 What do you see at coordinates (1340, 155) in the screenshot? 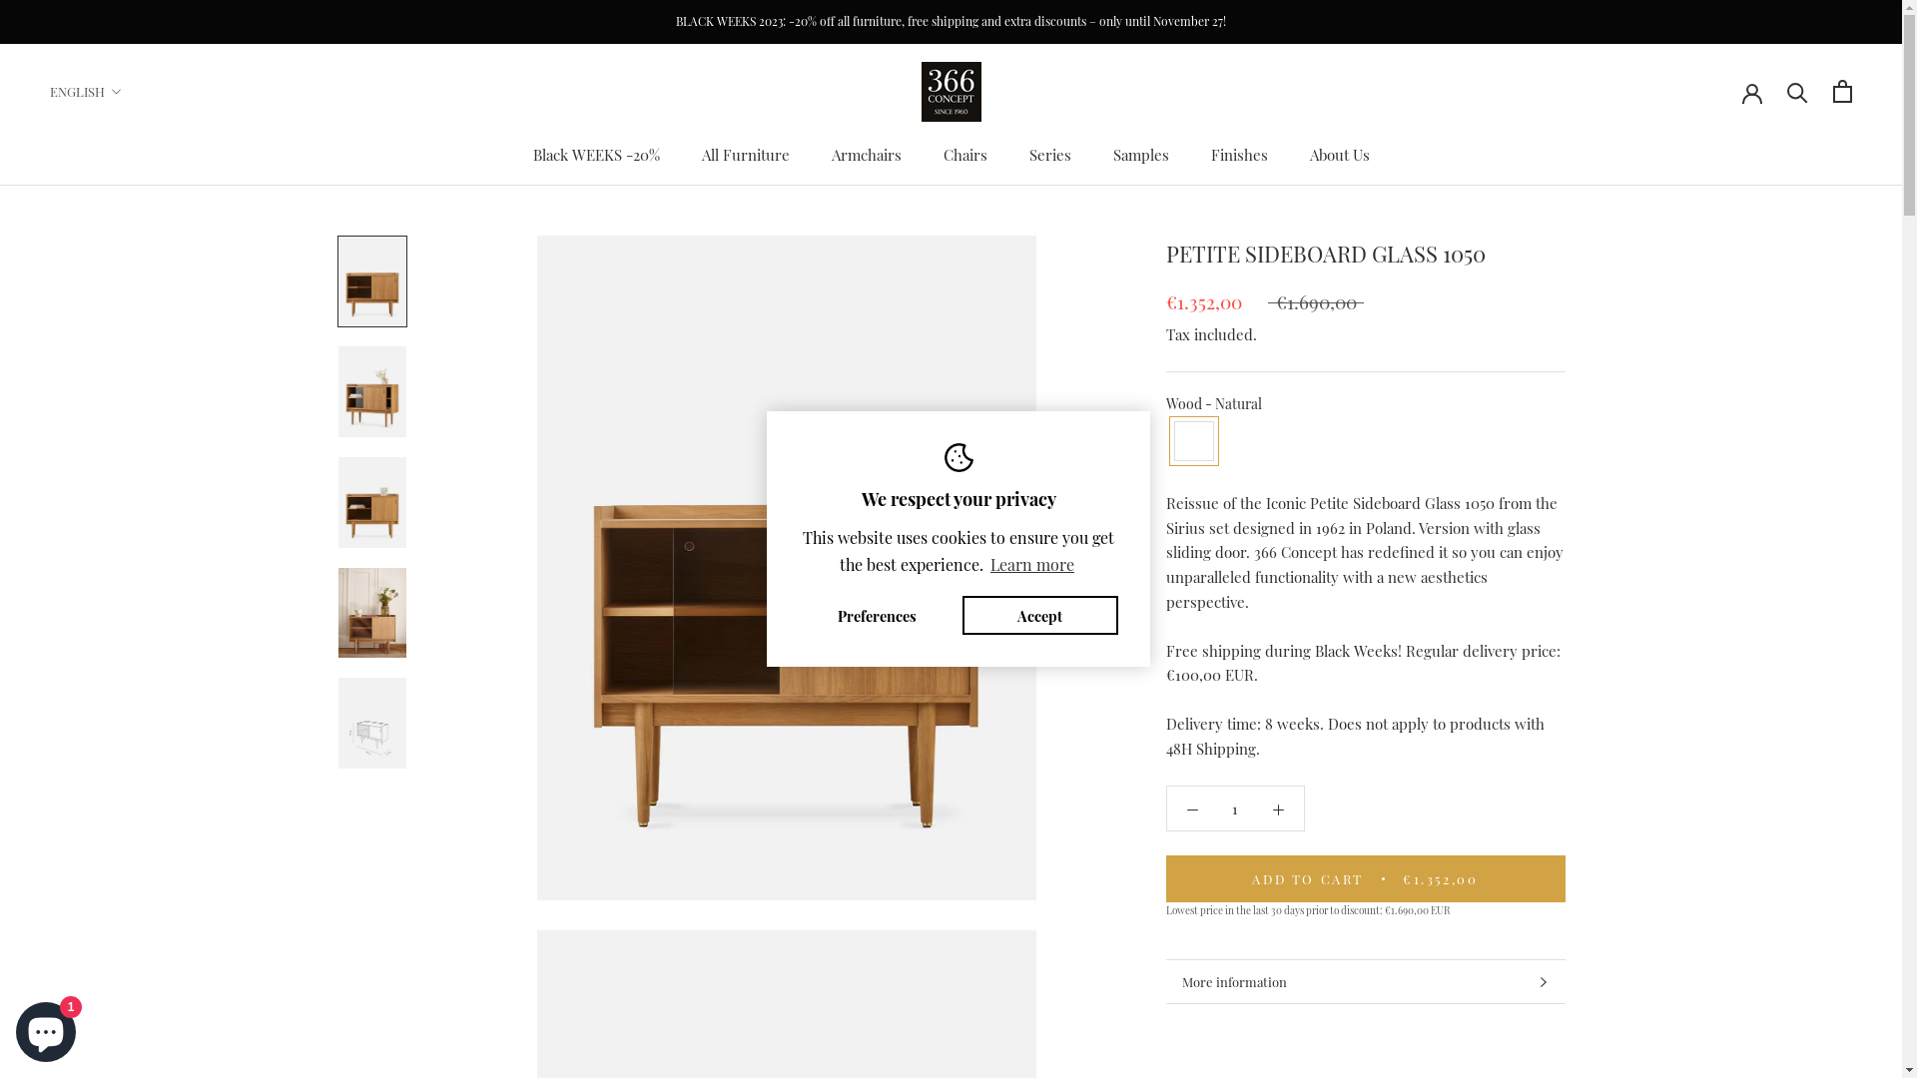
I see `About Us
About Us` at bounding box center [1340, 155].